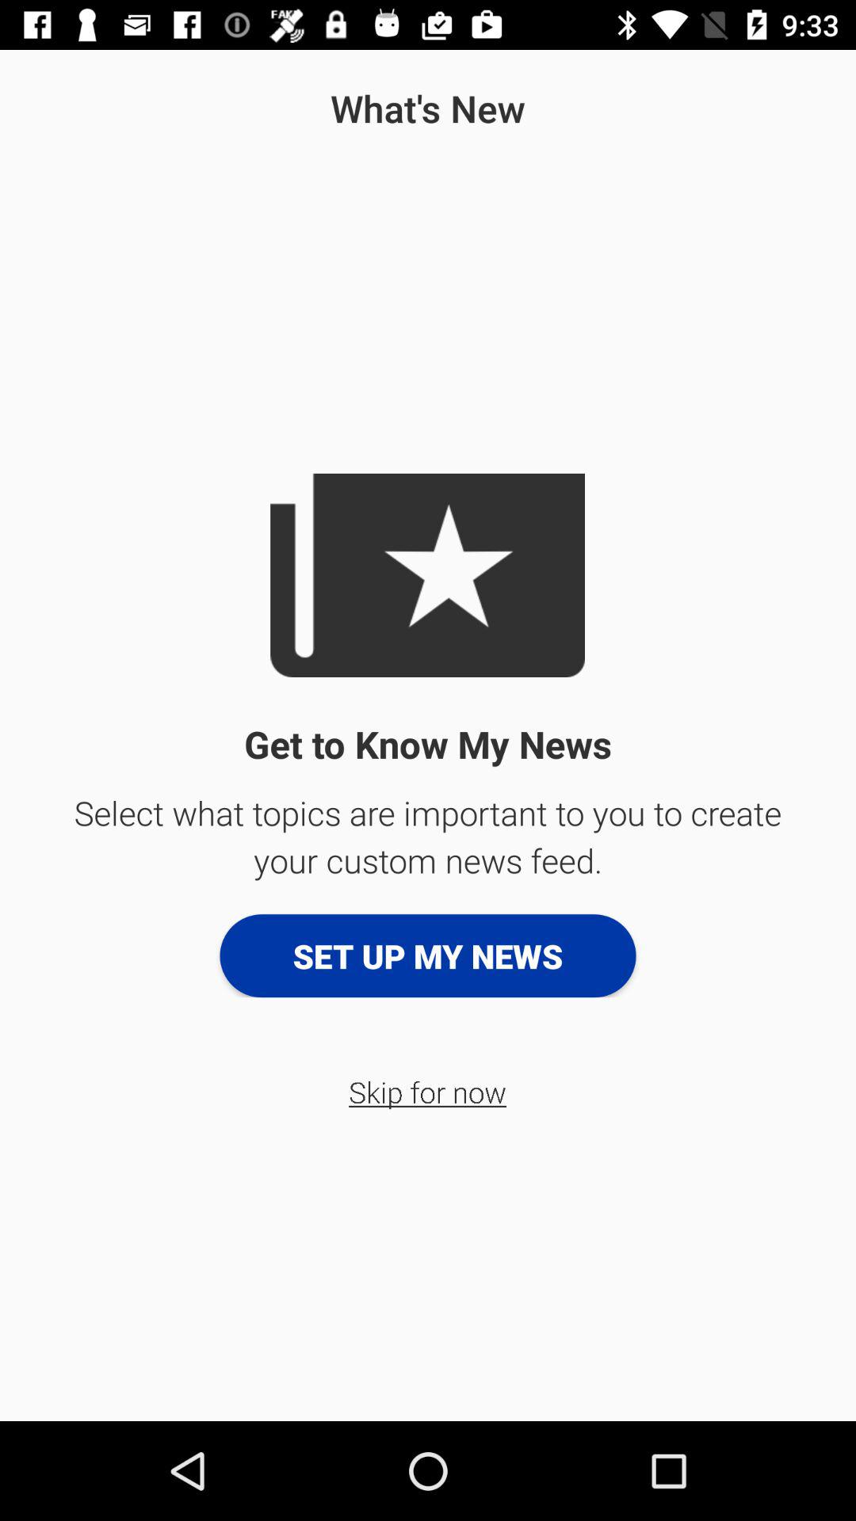  Describe the element at coordinates (428, 955) in the screenshot. I see `choose the app below select what topics app` at that location.